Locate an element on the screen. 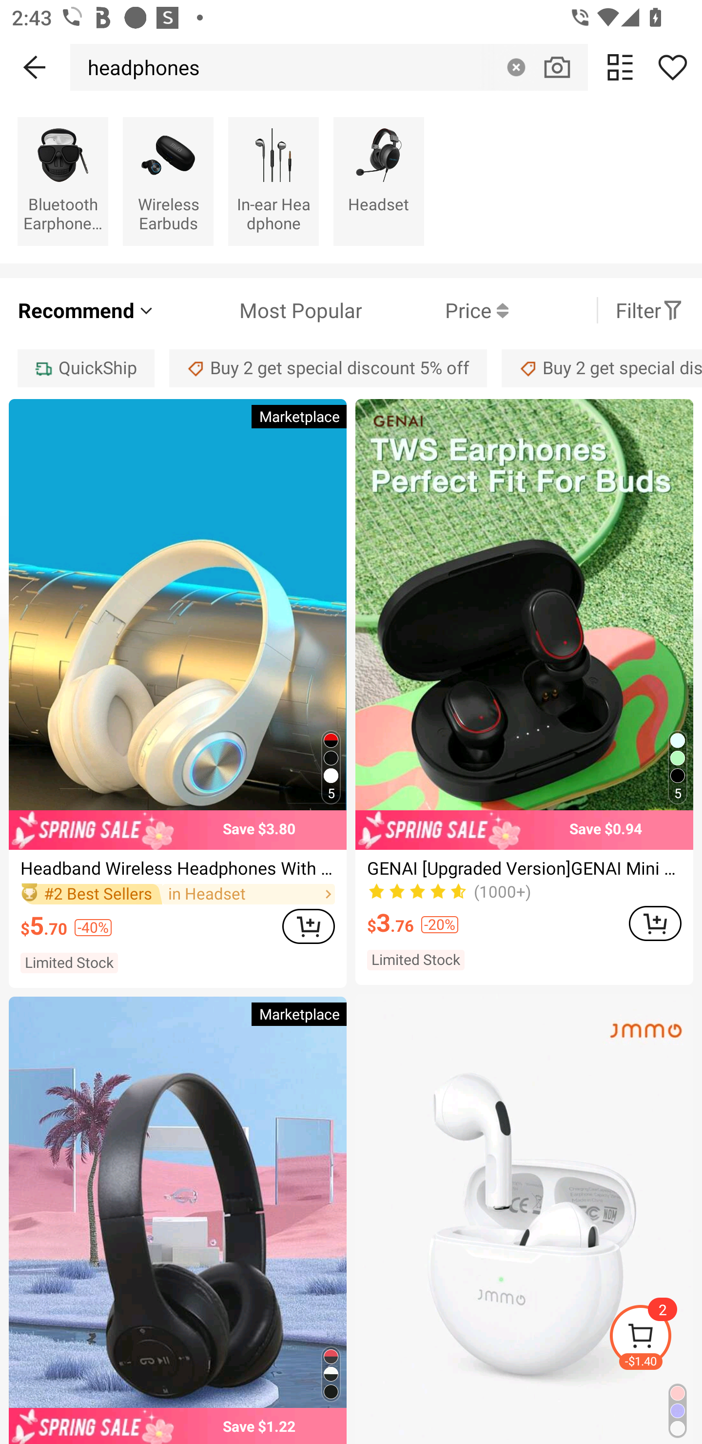 The height and width of the screenshot is (1444, 702). QuickShip is located at coordinates (86, 368).